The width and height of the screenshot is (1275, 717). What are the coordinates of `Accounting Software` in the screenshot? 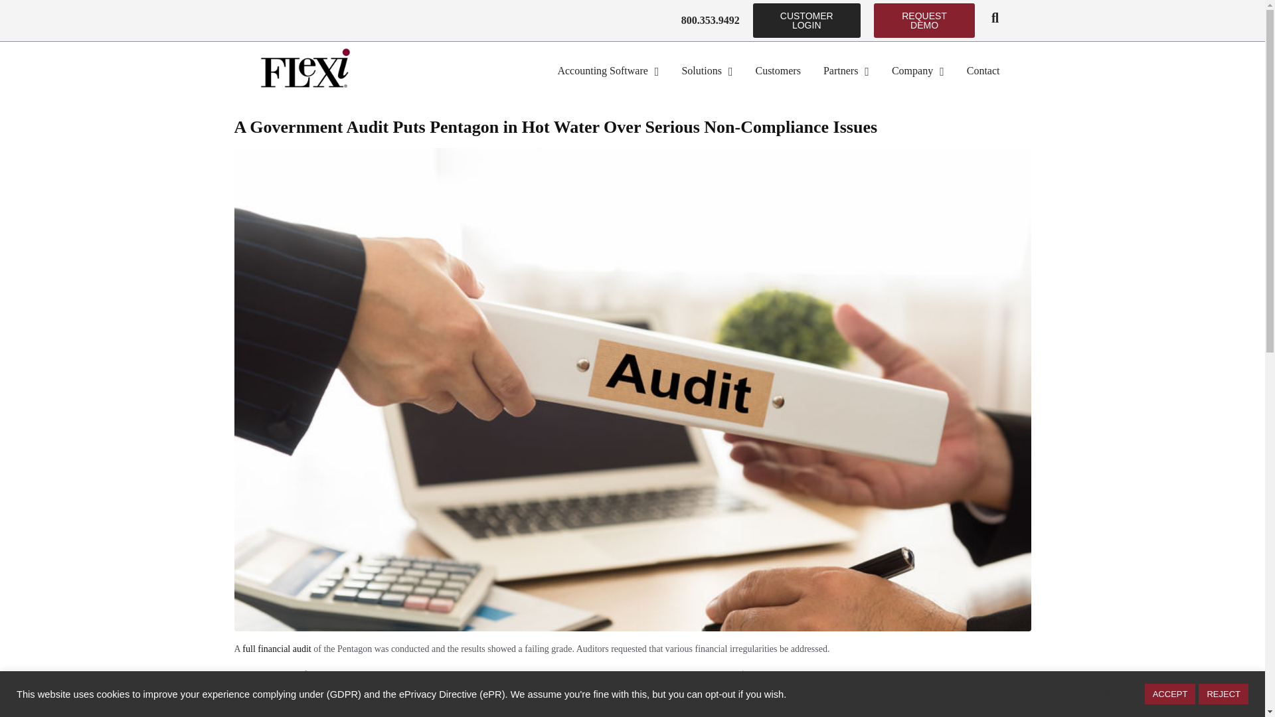 It's located at (608, 70).